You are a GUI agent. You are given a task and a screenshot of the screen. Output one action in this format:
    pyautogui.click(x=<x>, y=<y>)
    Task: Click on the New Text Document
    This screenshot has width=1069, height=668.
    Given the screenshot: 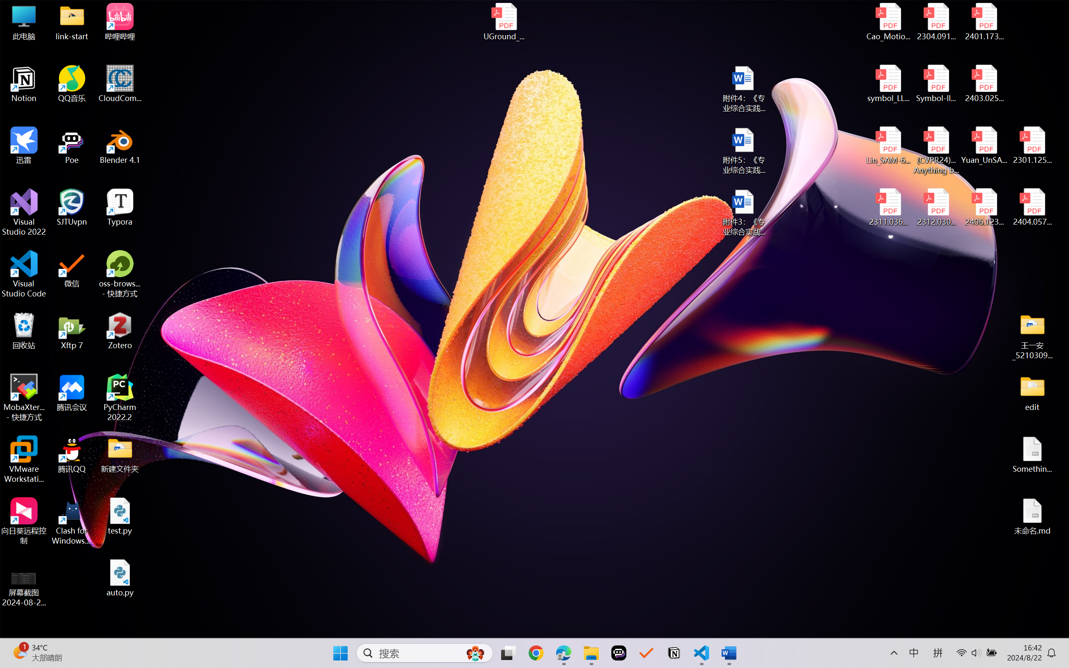 What is the action you would take?
    pyautogui.click(x=360, y=159)
    